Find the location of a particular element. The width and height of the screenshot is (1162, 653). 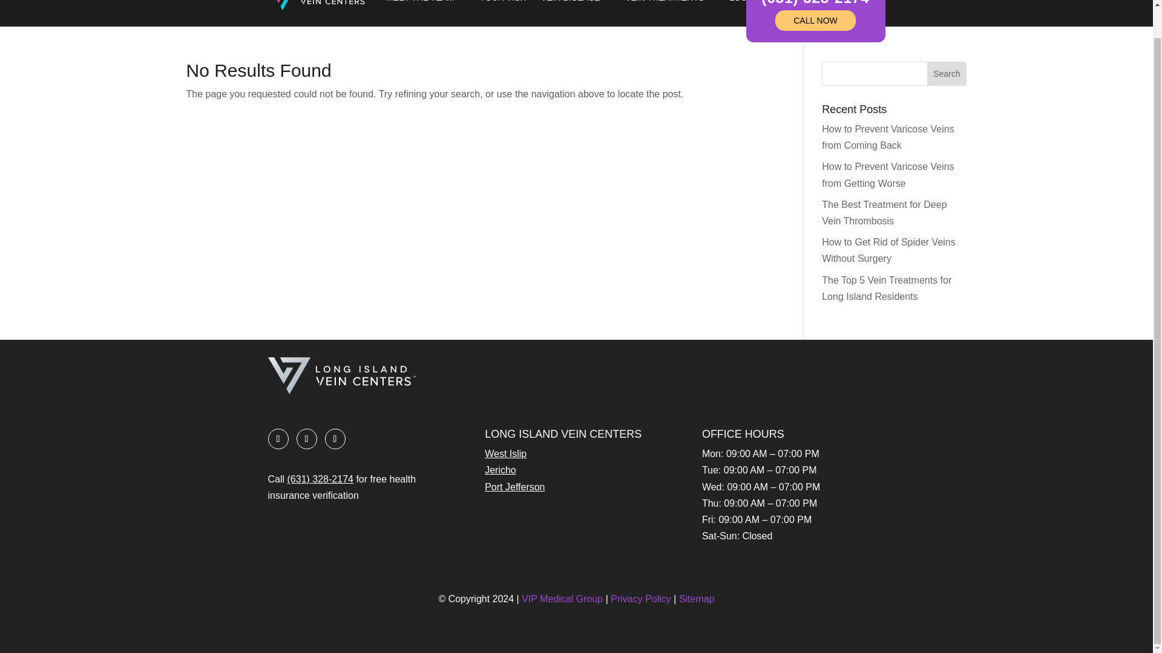

VEIN TREATMENTS is located at coordinates (670, 5).